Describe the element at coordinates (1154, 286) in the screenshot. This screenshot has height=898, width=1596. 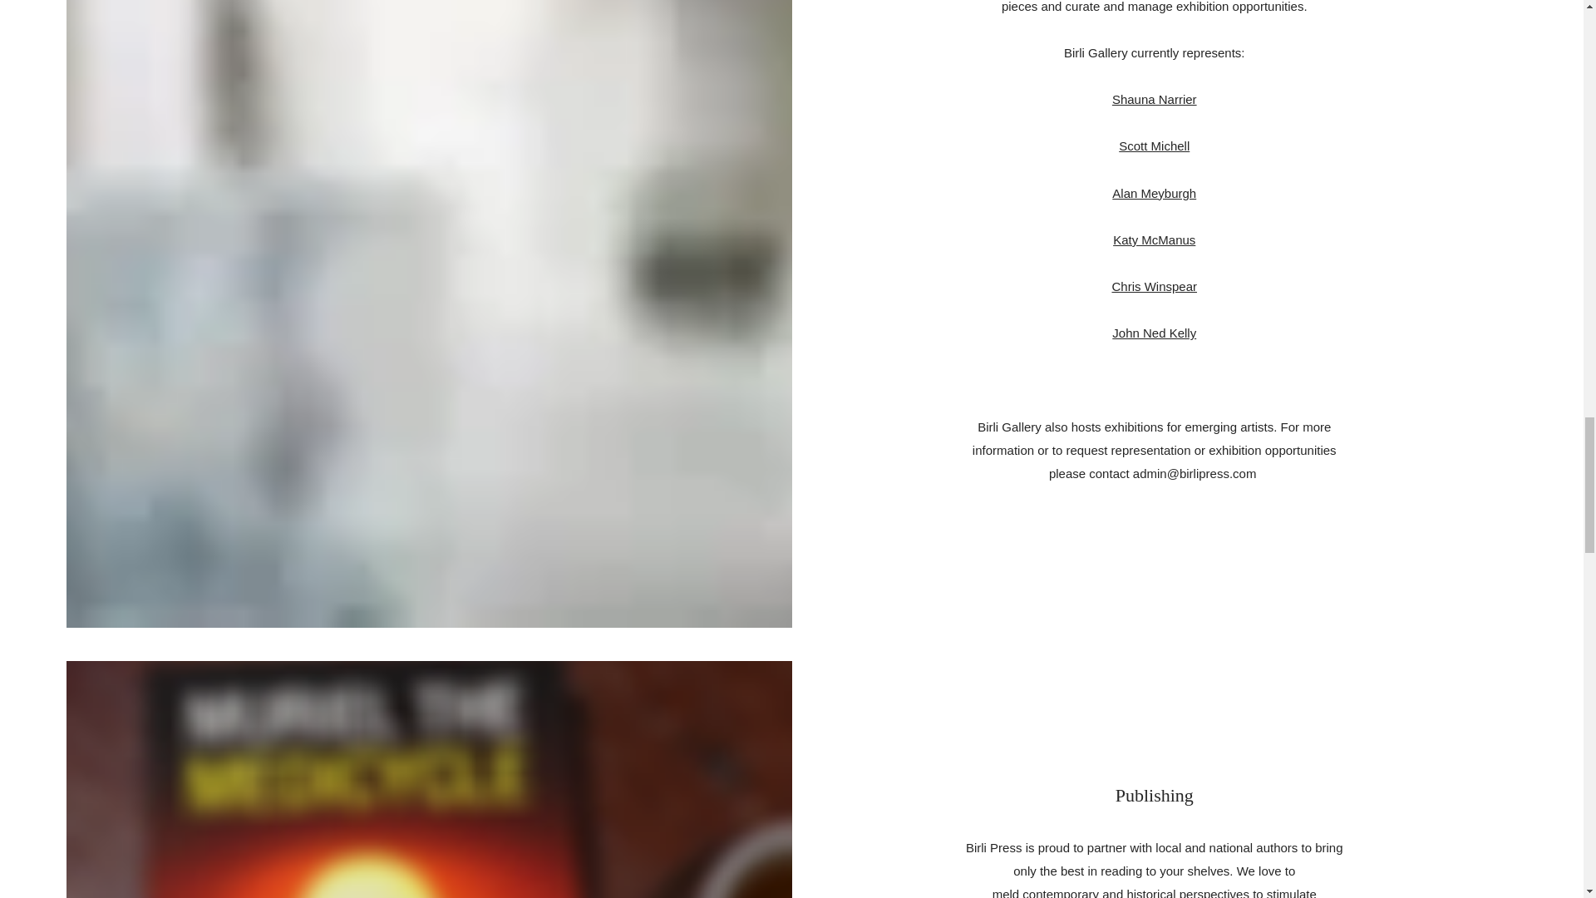
I see `Chris Winspear` at that location.